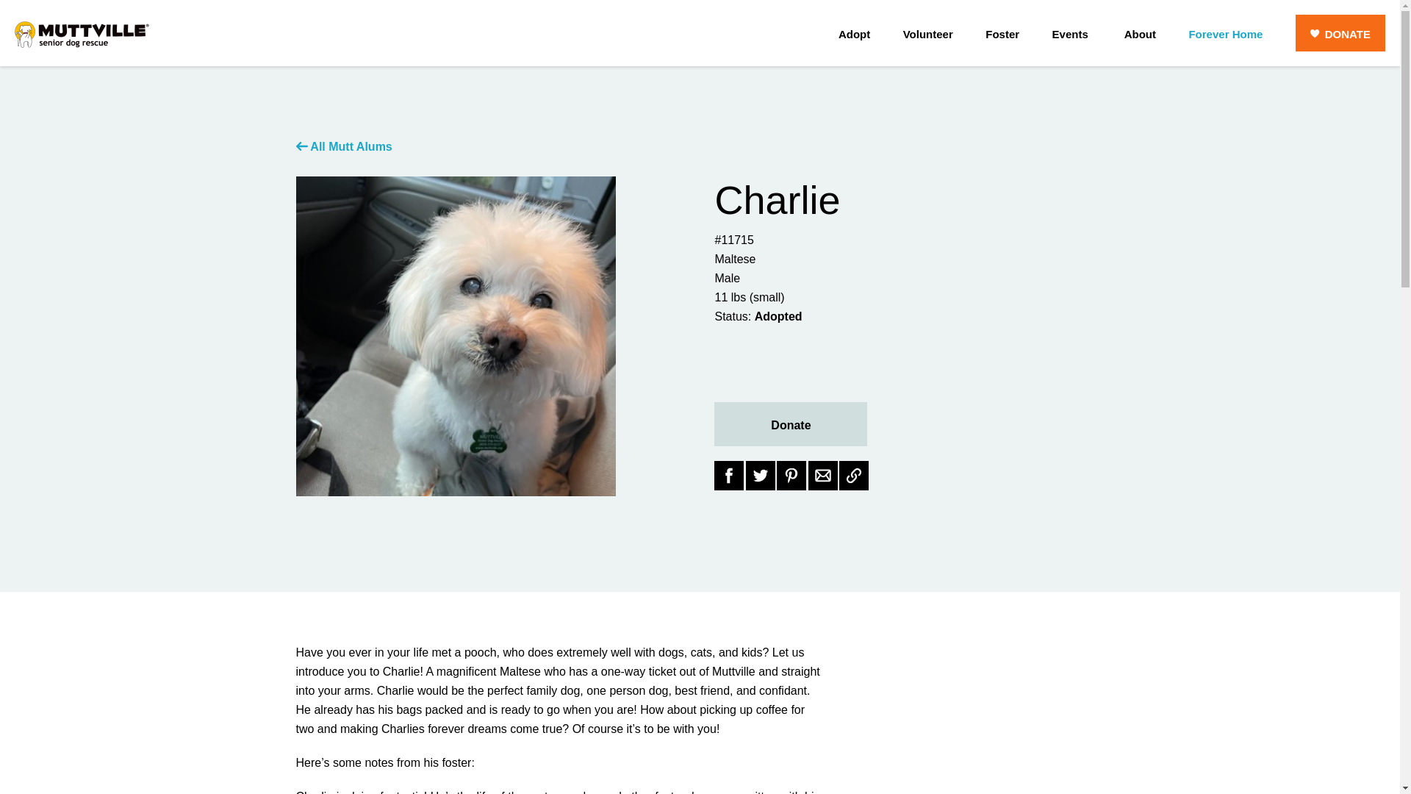  Describe the element at coordinates (1225, 33) in the screenshot. I see `Forever Home` at that location.